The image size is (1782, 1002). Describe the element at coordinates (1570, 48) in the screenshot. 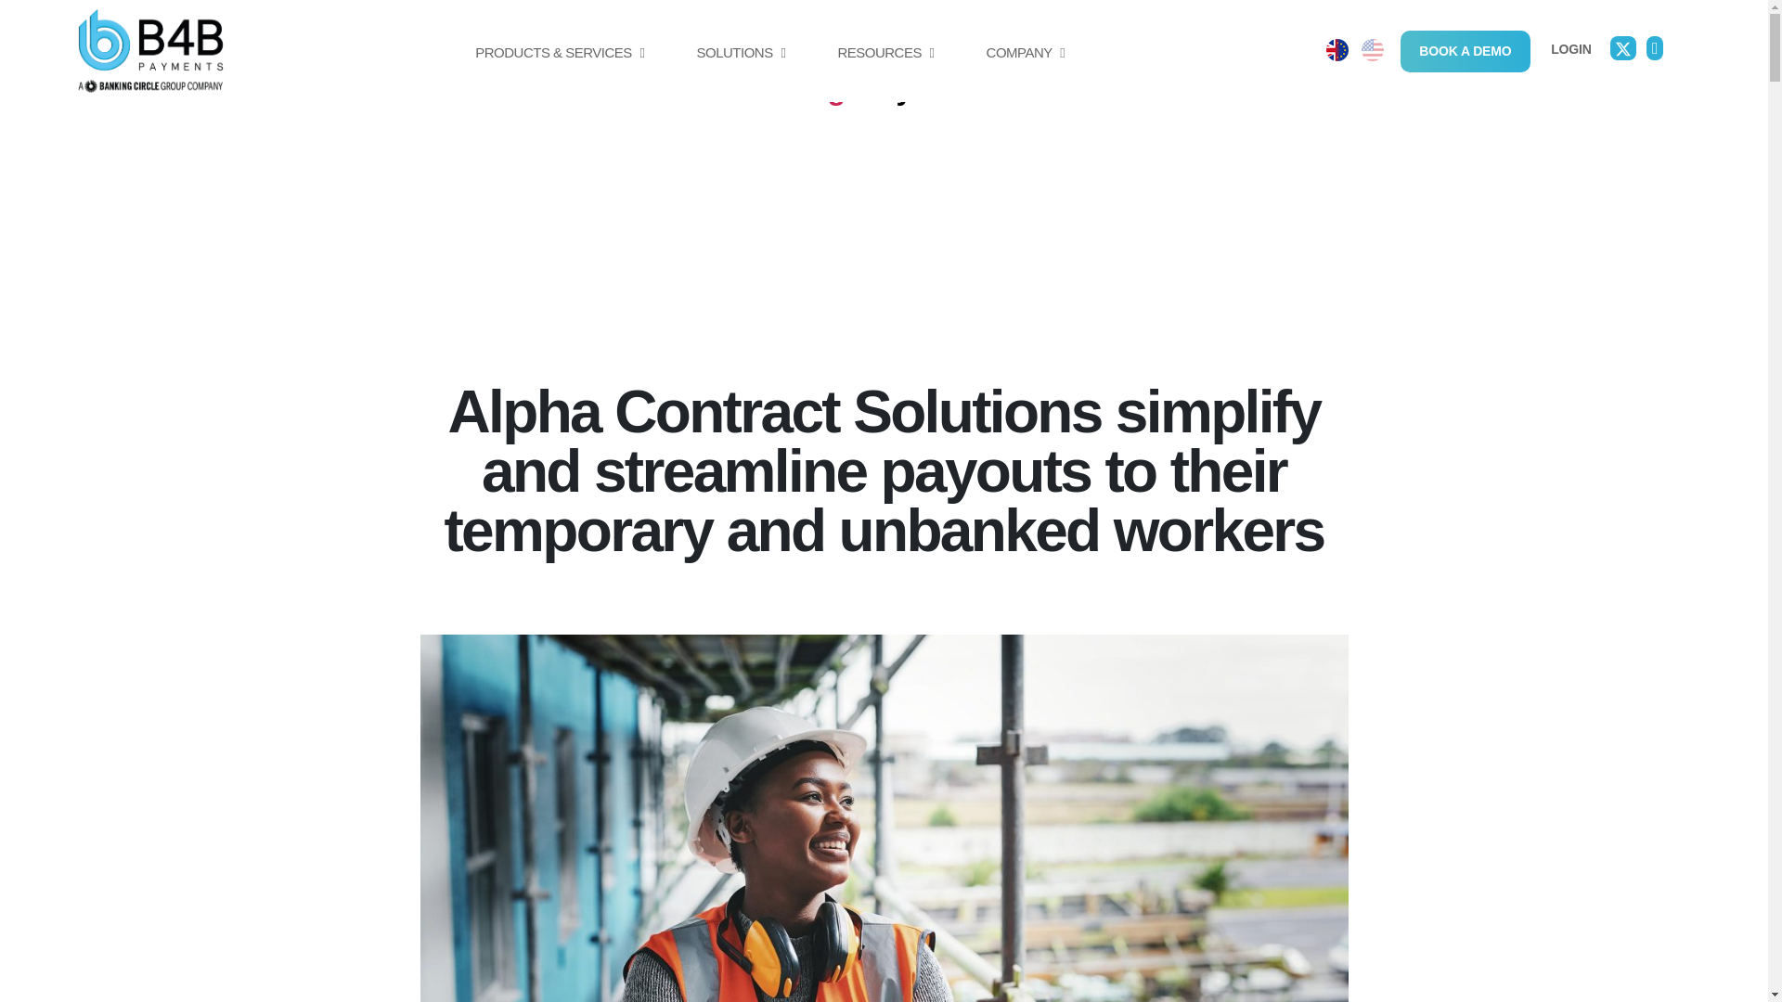

I see `LOGIN` at that location.